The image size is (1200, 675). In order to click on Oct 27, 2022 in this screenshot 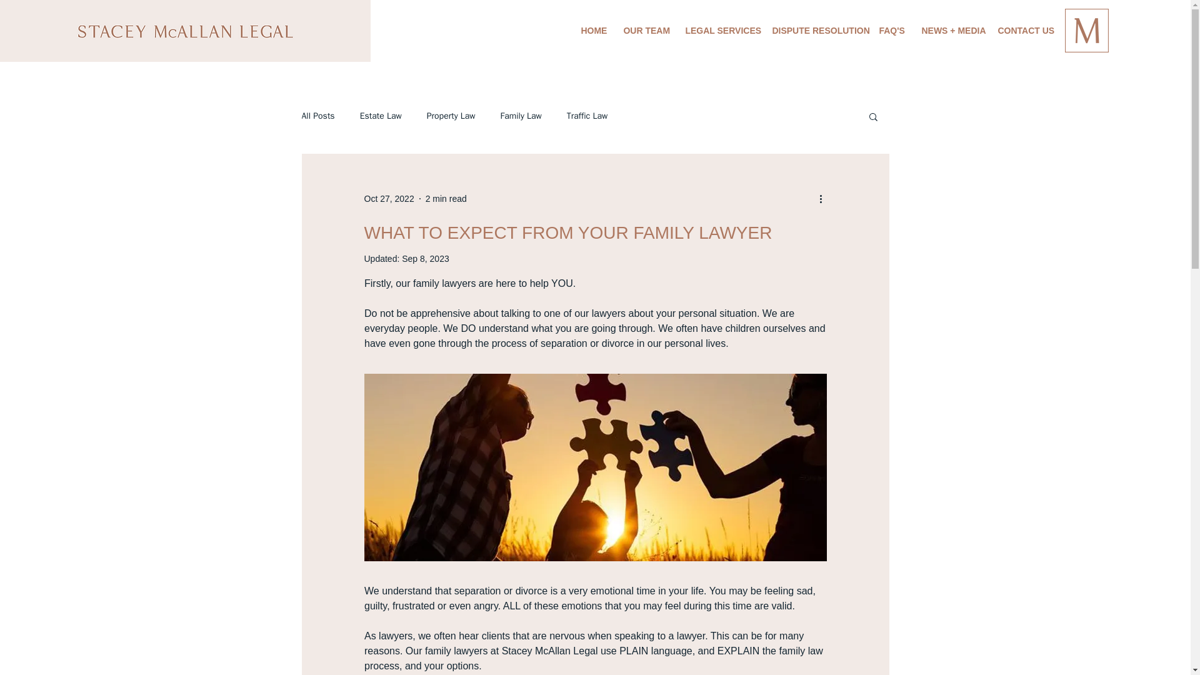, I will do `click(389, 199)`.